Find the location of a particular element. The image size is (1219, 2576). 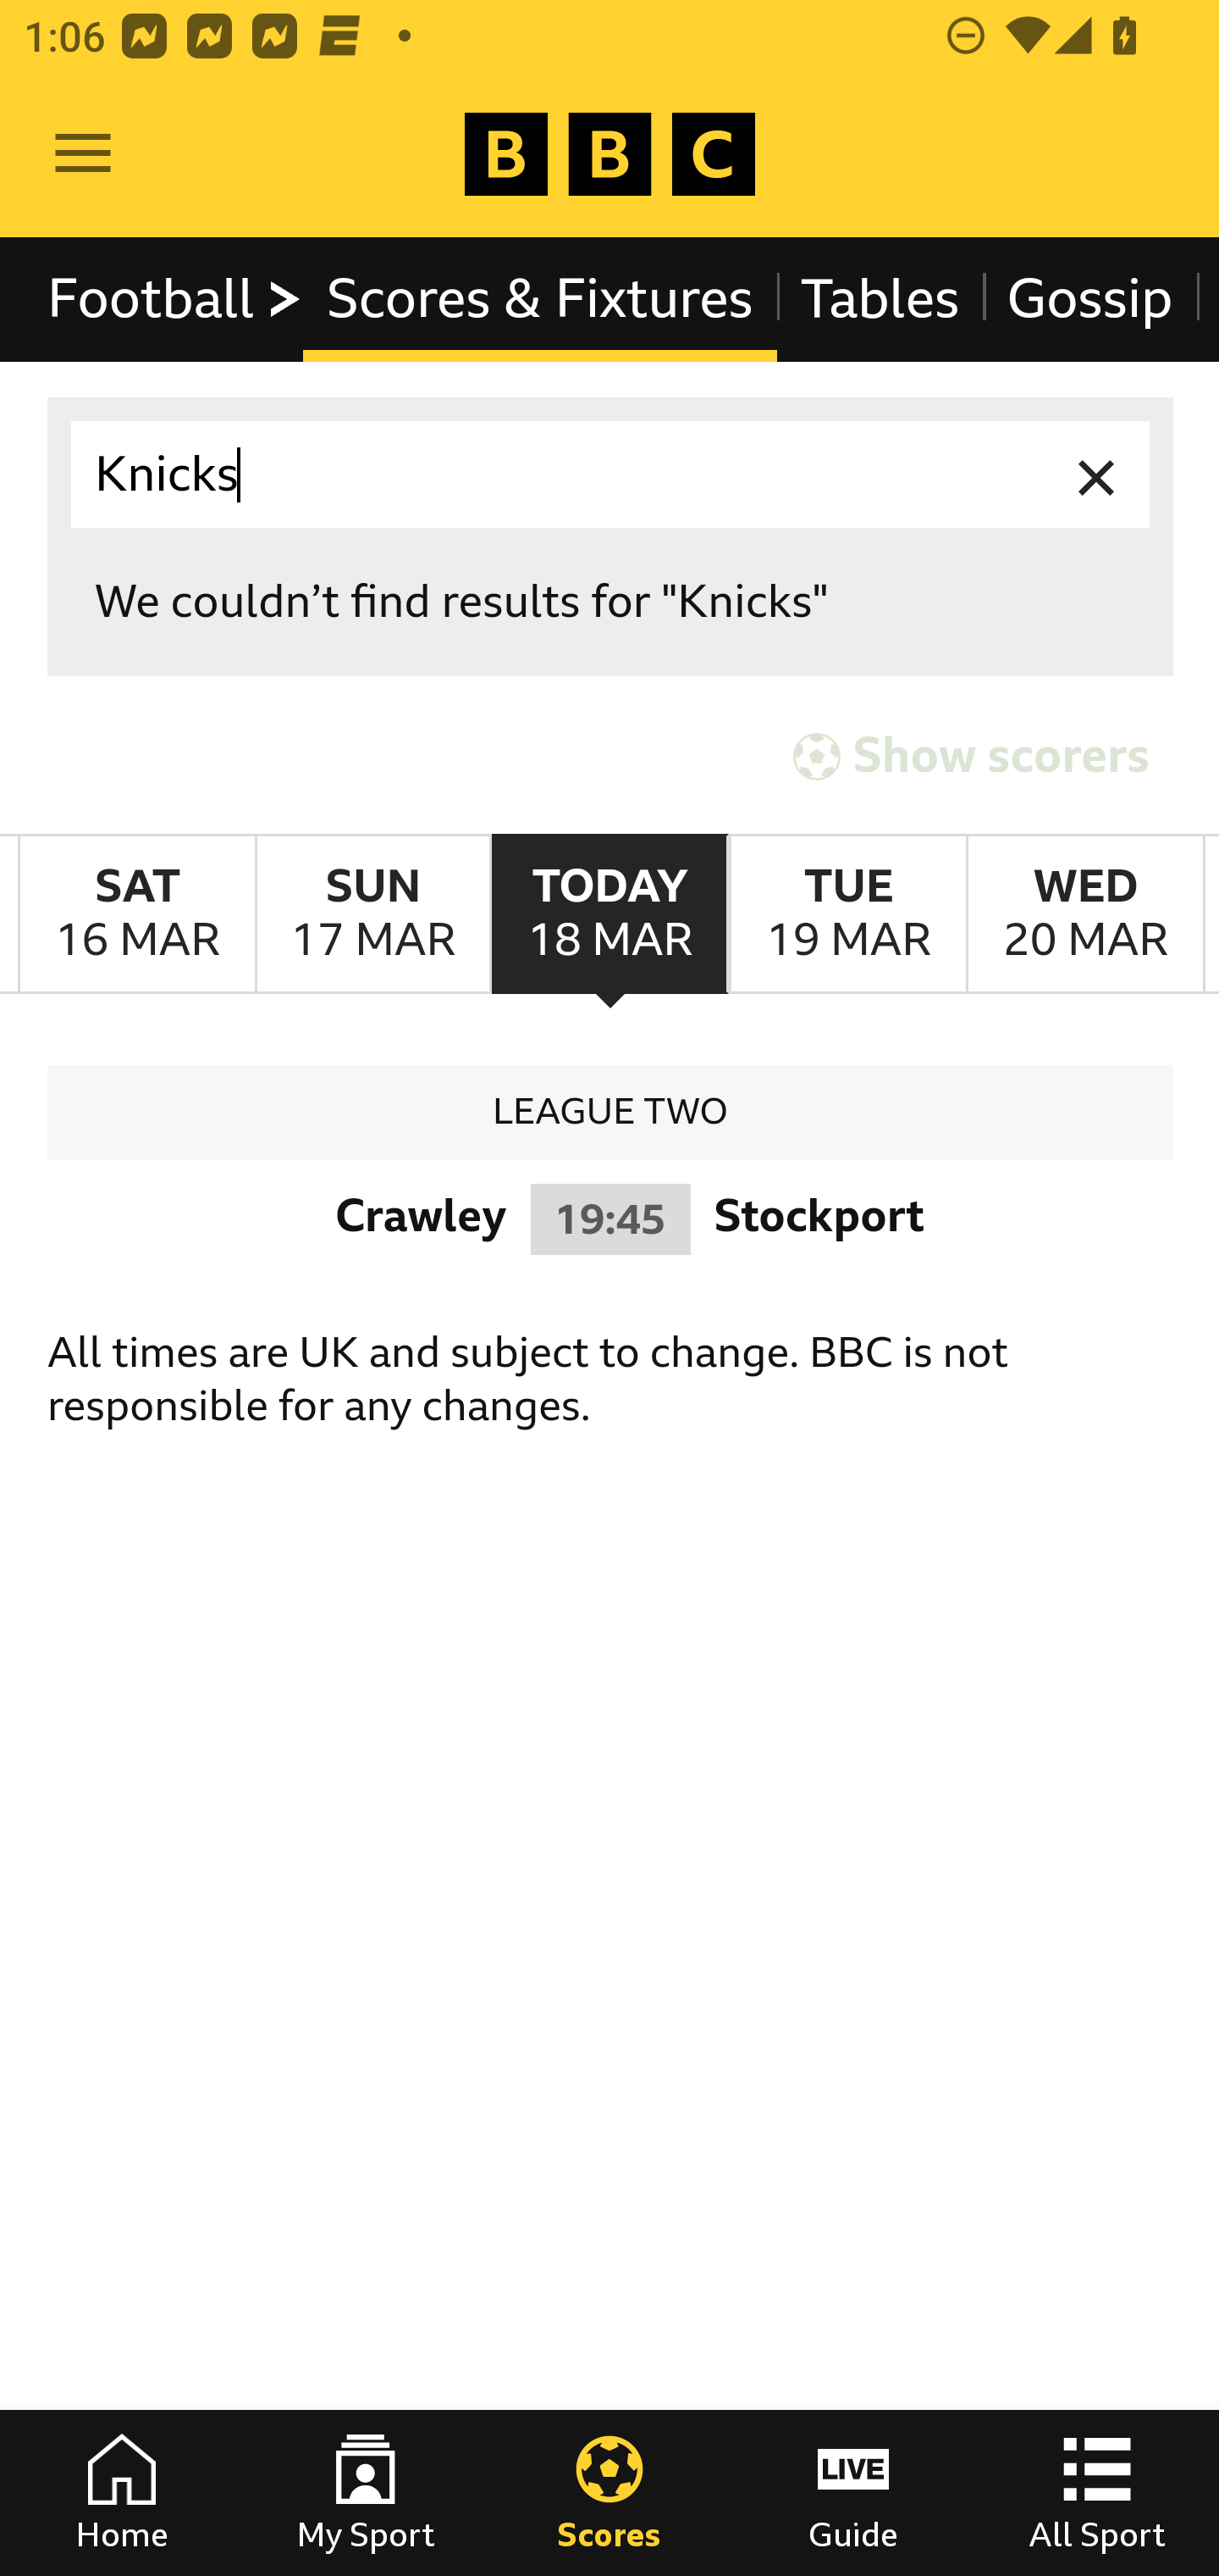

My Sport is located at coordinates (366, 2493).